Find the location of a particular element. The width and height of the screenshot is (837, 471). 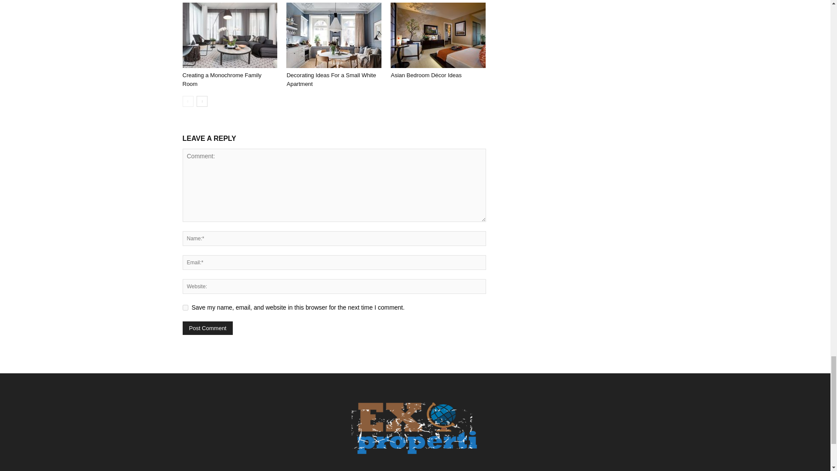

yes is located at coordinates (185, 307).